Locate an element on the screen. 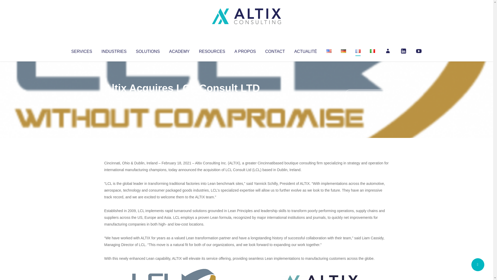 This screenshot has height=280, width=497. Articles par Altix is located at coordinates (114, 99).